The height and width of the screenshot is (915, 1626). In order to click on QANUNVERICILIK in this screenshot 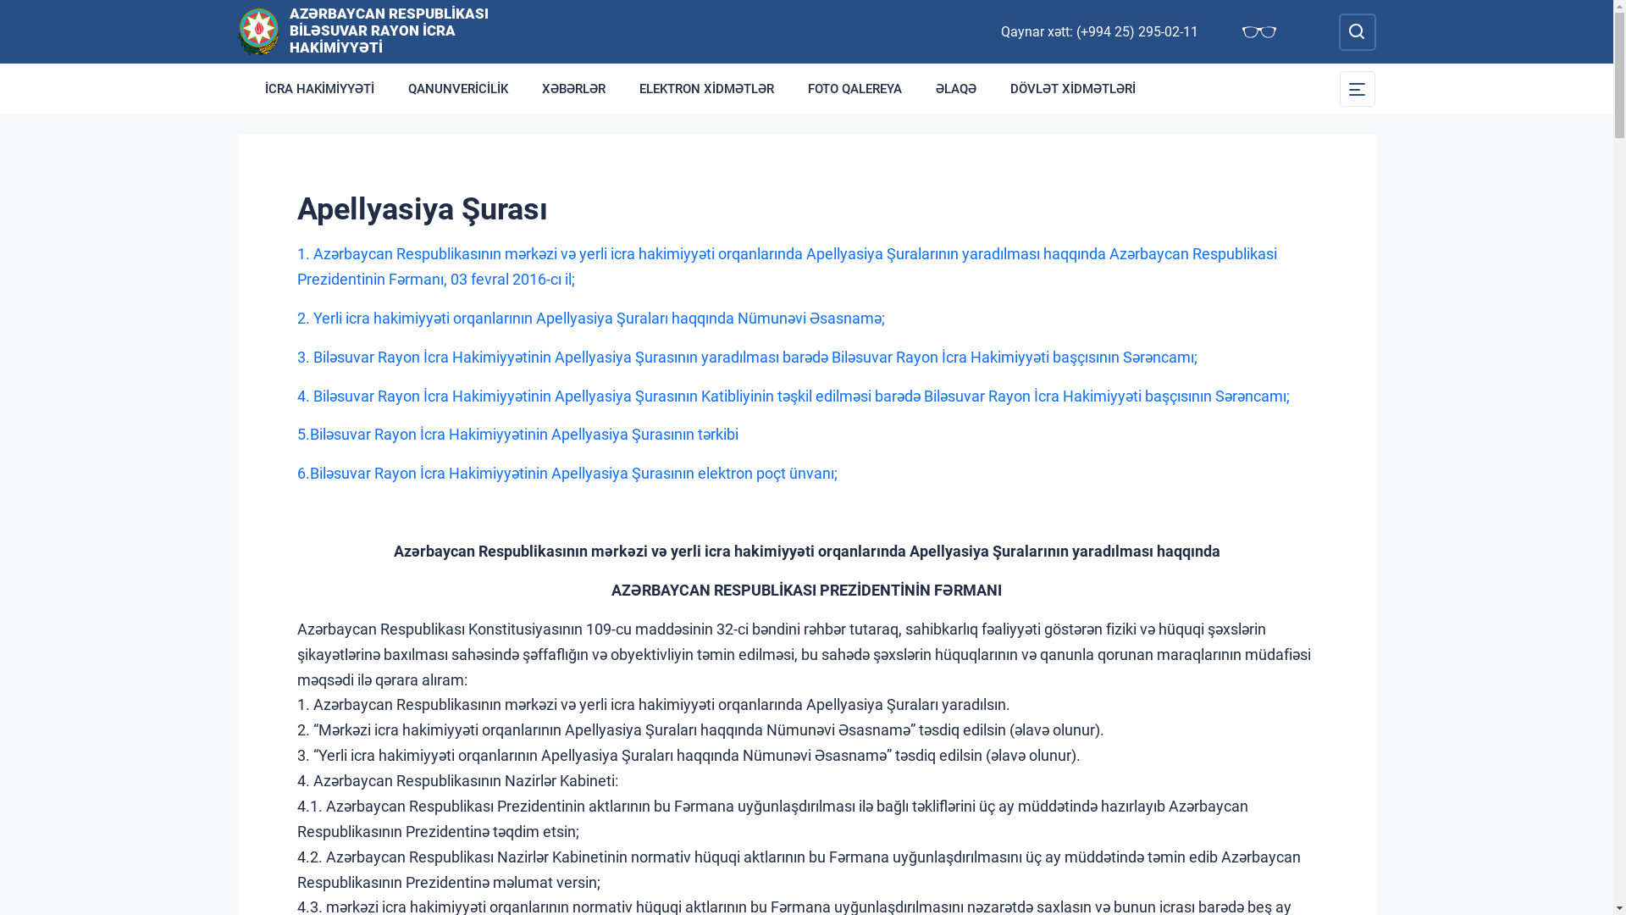, I will do `click(458, 89)`.